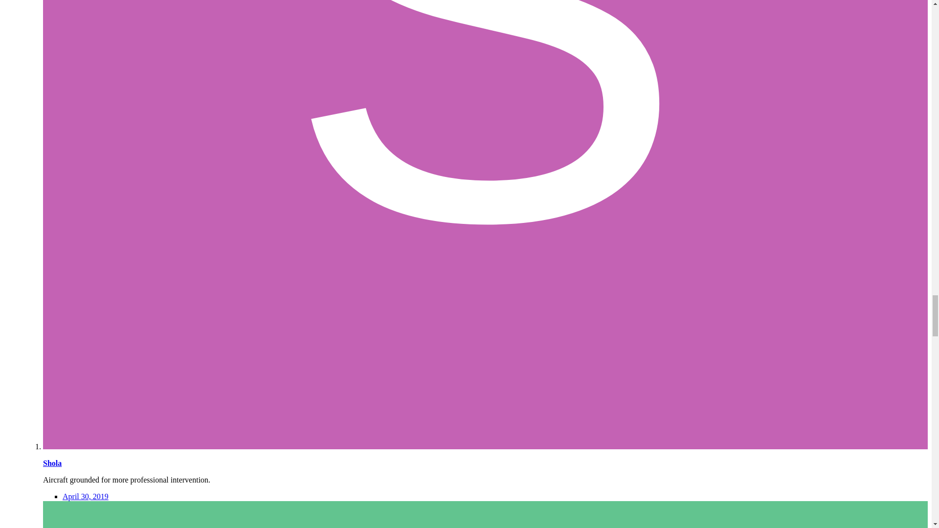 This screenshot has height=528, width=939. What do you see at coordinates (52, 462) in the screenshot?
I see `Go to Shola's profile` at bounding box center [52, 462].